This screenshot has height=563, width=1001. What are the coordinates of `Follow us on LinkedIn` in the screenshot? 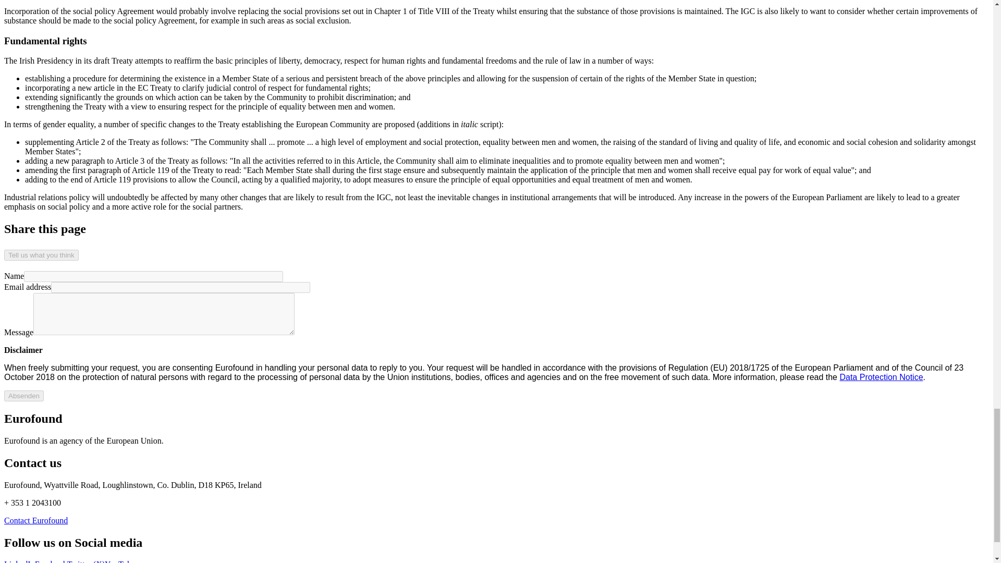 It's located at (19, 561).